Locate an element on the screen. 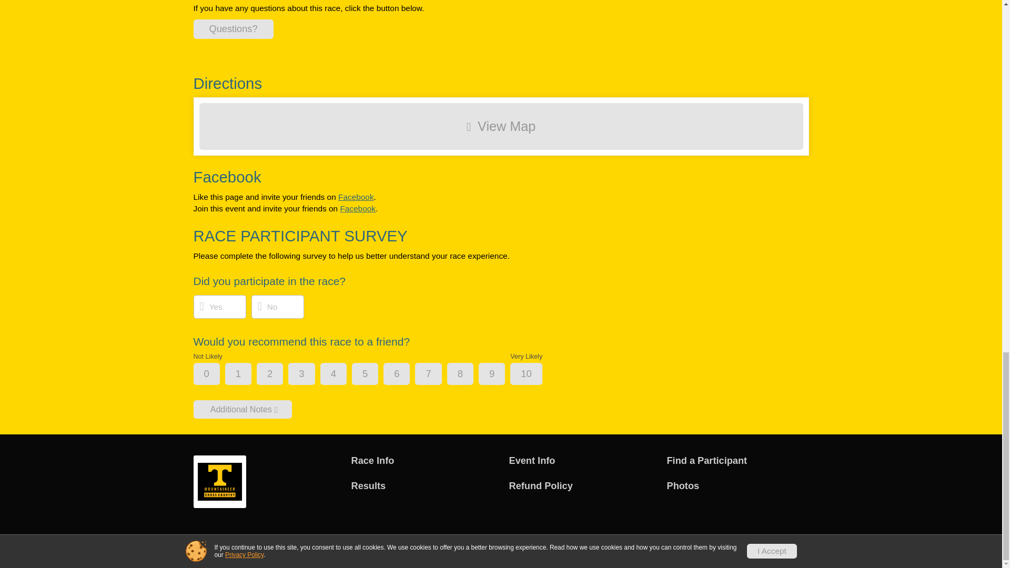 This screenshot has height=568, width=1010. 5 is located at coordinates (374, 374).